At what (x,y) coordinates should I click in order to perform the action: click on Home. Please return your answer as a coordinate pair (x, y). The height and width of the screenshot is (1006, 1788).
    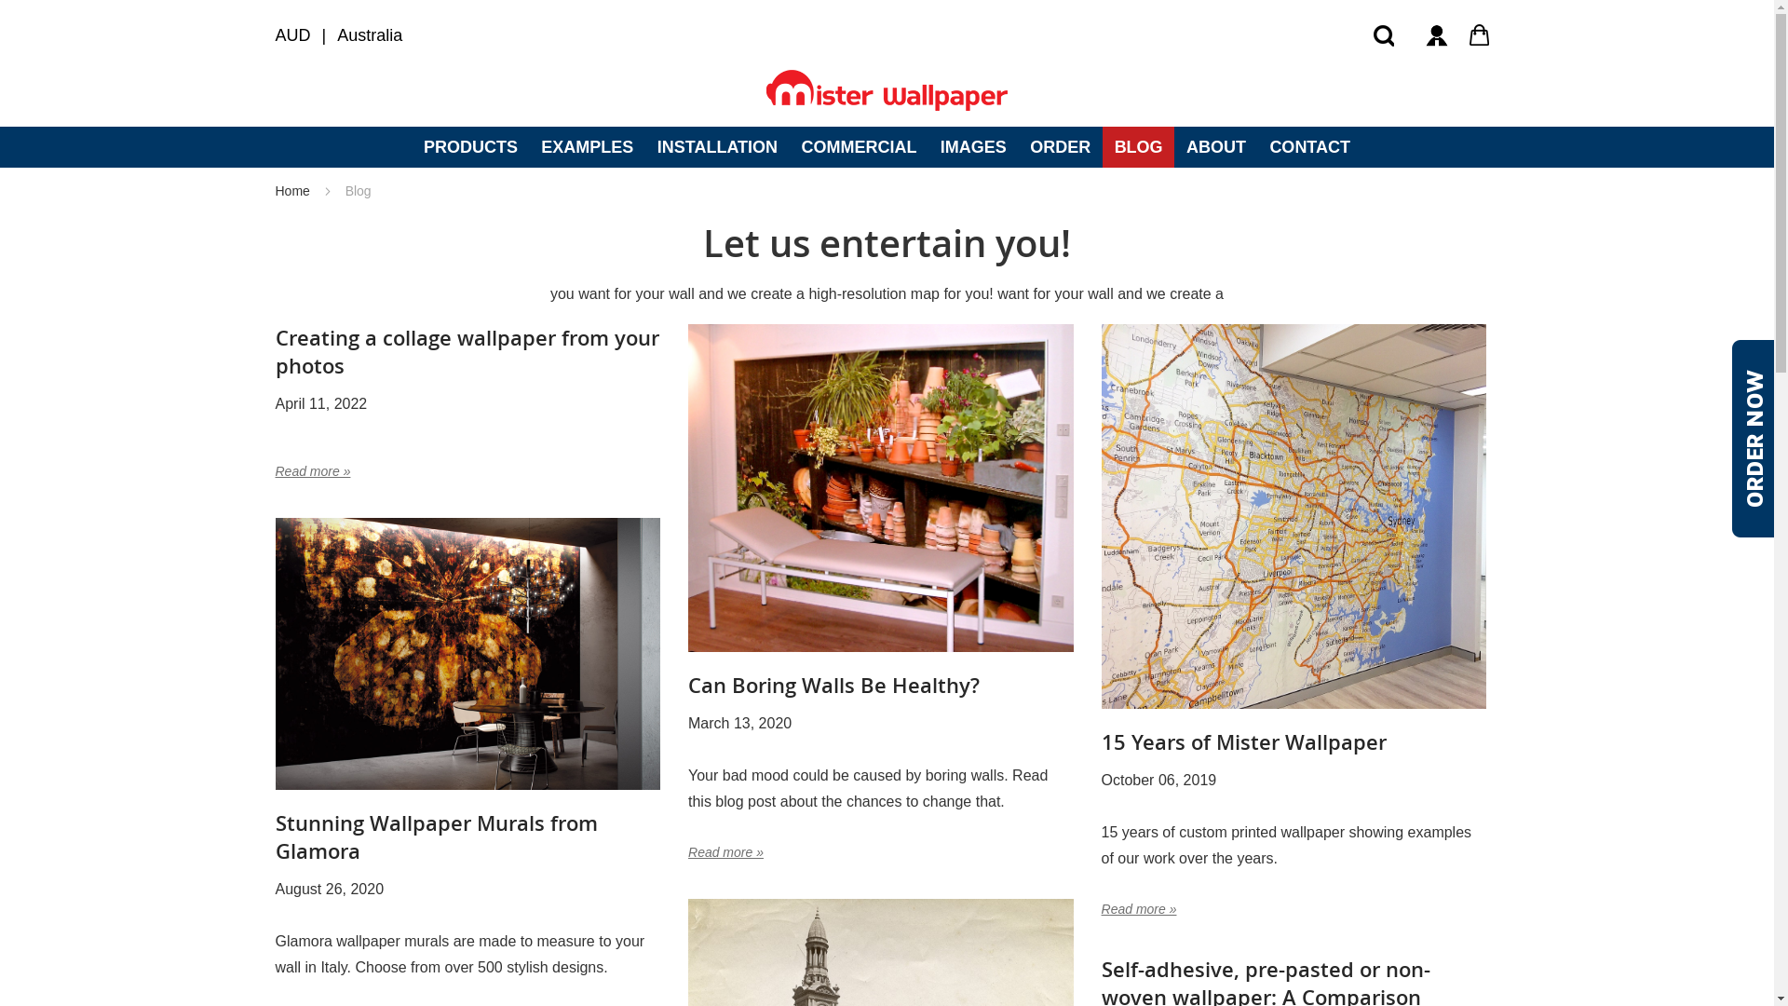
    Looking at the image, I should click on (294, 191).